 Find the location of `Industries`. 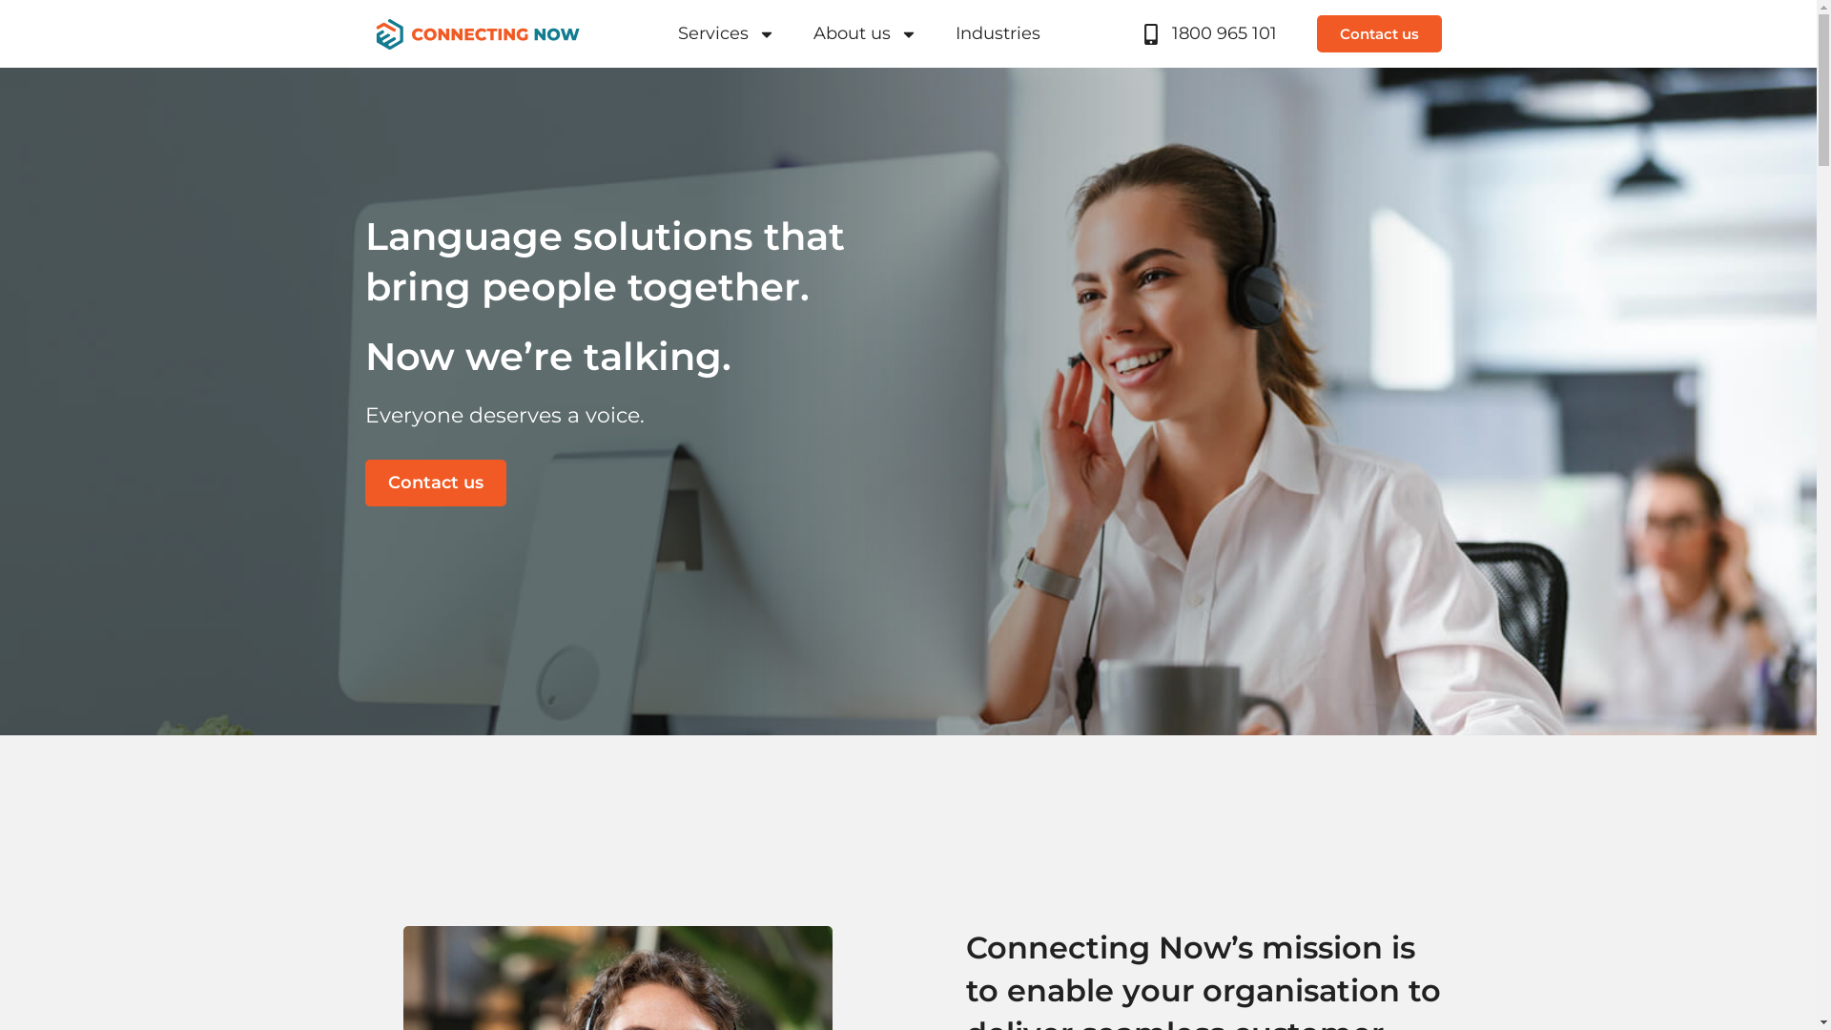

Industries is located at coordinates (998, 34).